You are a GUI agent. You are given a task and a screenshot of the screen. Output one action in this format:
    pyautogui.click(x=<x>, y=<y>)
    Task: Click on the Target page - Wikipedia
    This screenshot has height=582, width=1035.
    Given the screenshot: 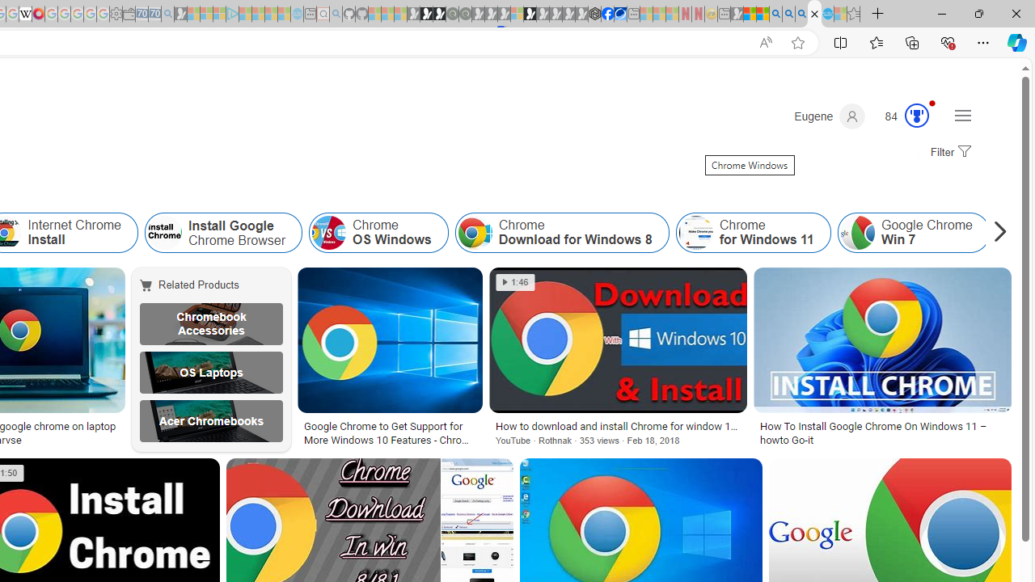 What is the action you would take?
    pyautogui.click(x=26, y=15)
    